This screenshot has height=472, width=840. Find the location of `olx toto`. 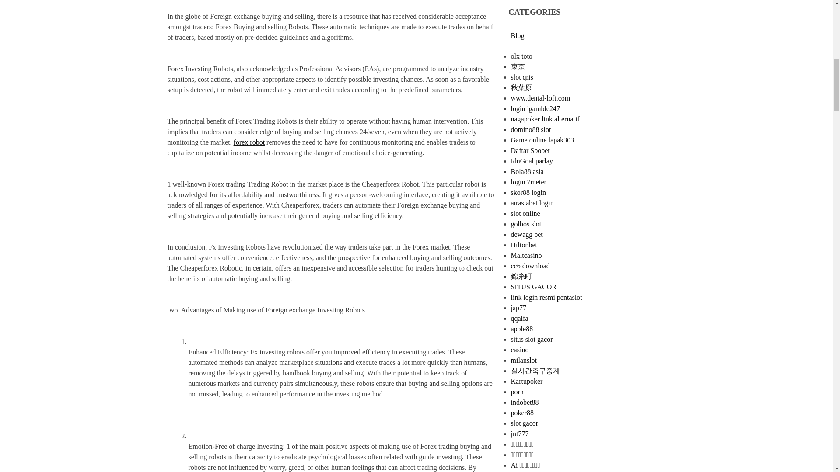

olx toto is located at coordinates (521, 56).